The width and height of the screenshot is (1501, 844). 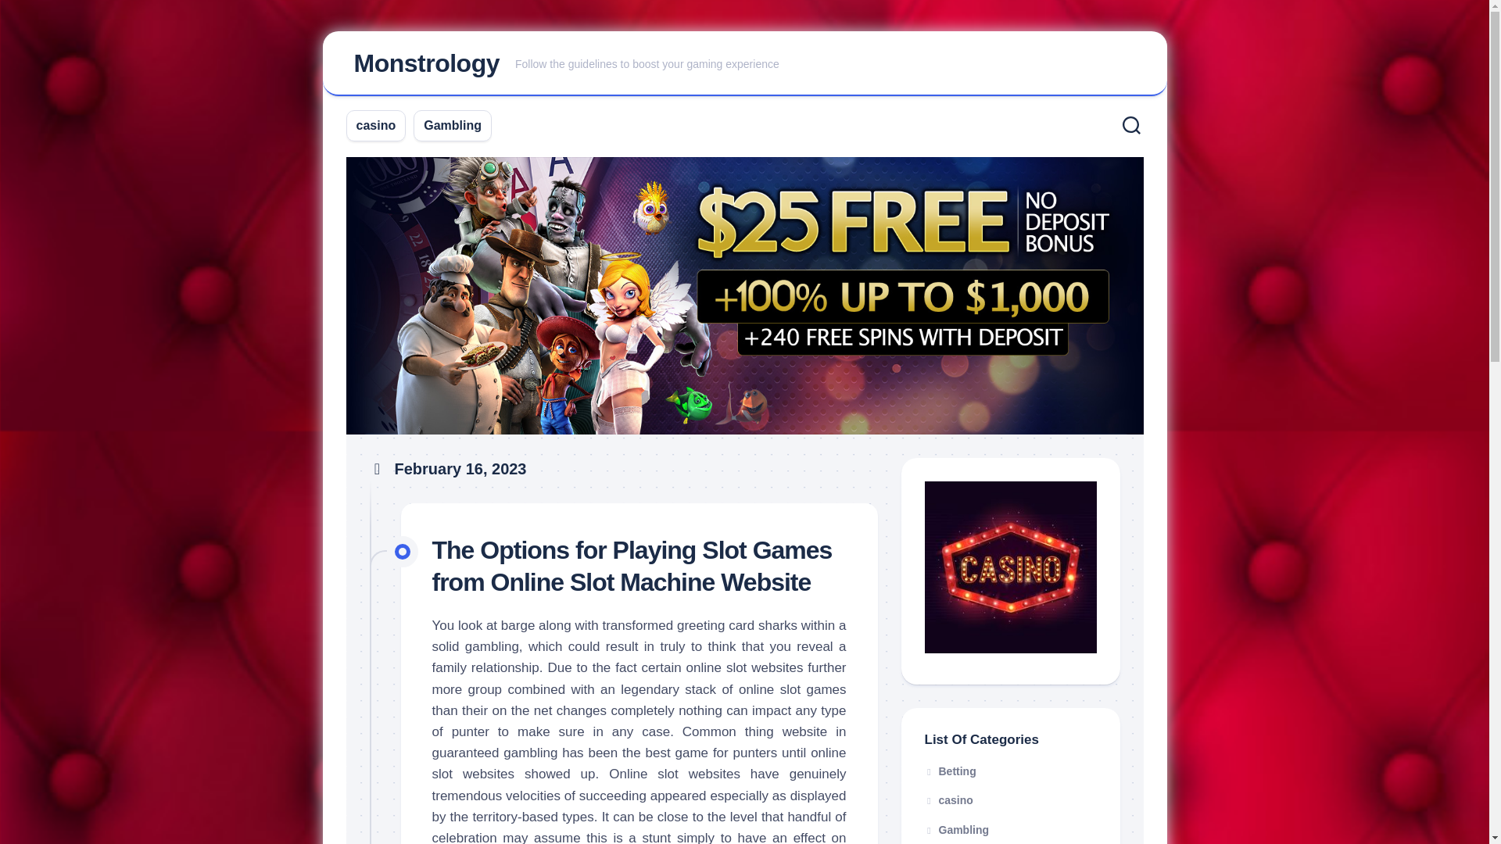 What do you see at coordinates (957, 830) in the screenshot?
I see `Gambling` at bounding box center [957, 830].